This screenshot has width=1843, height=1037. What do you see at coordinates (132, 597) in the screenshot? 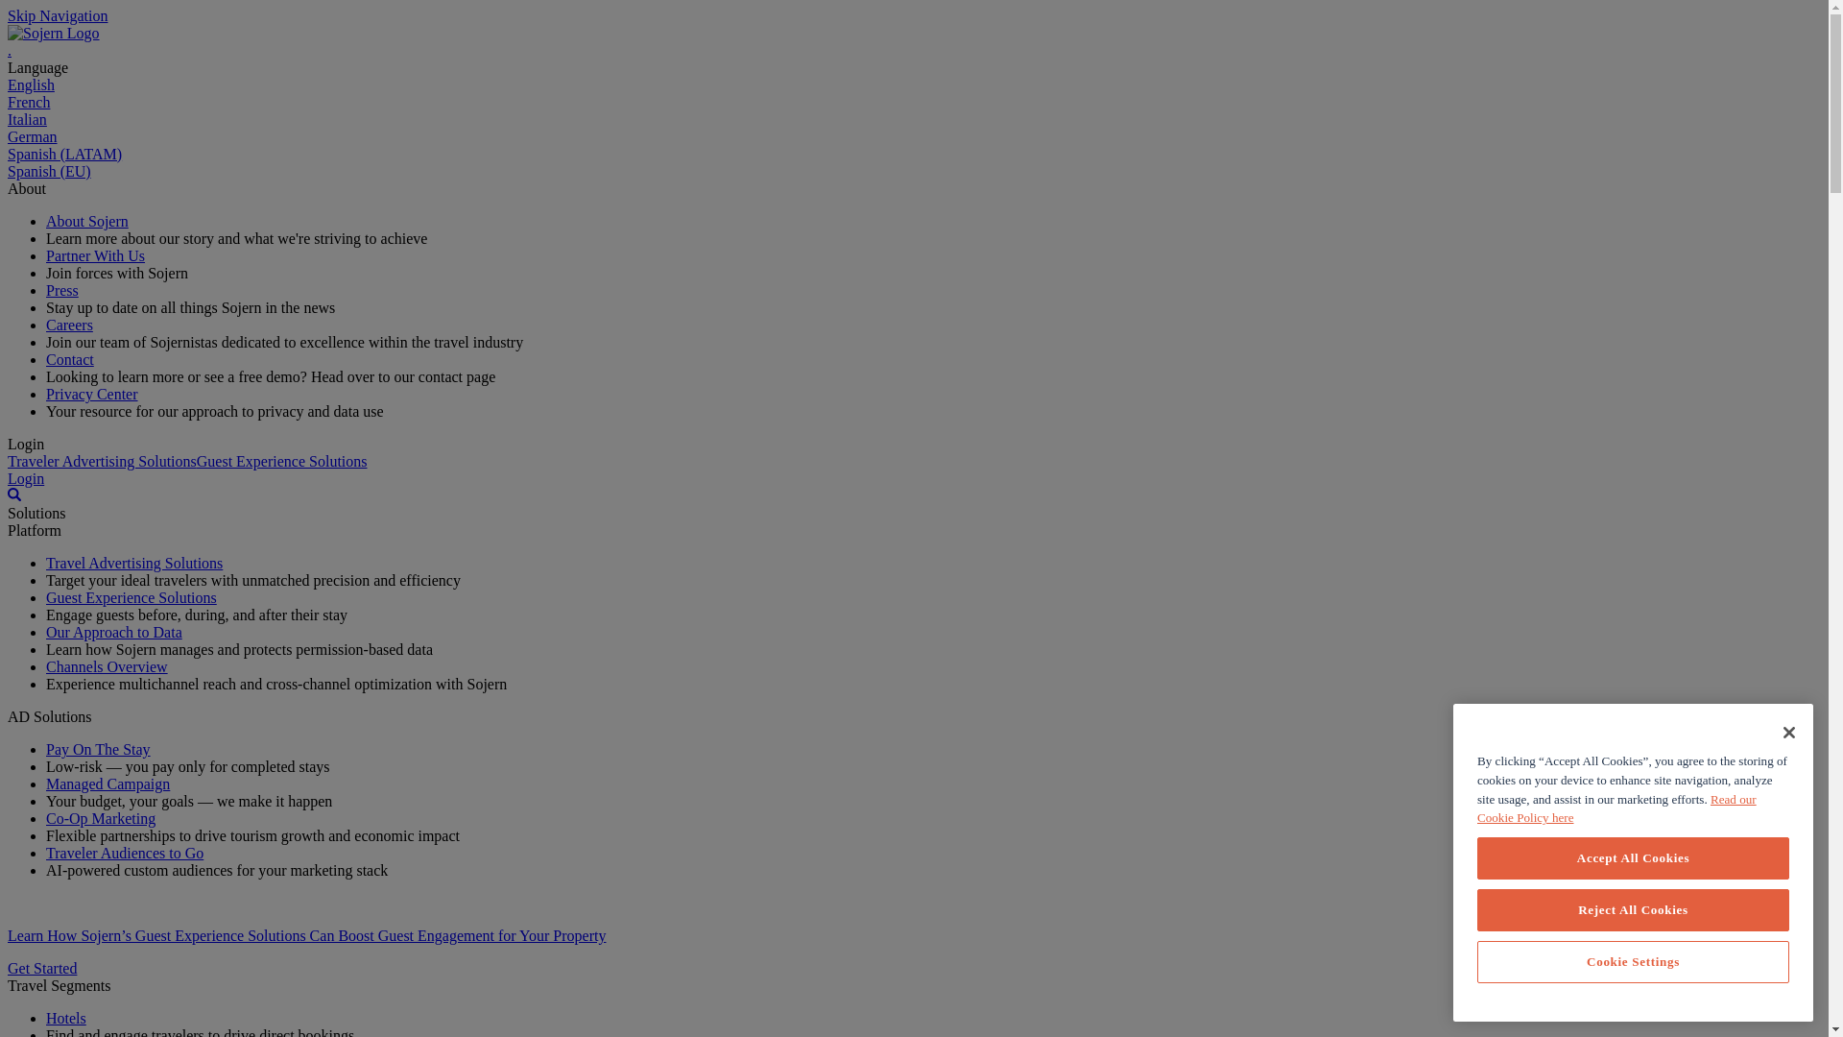
I see `Guest Experience Solutions` at bounding box center [132, 597].